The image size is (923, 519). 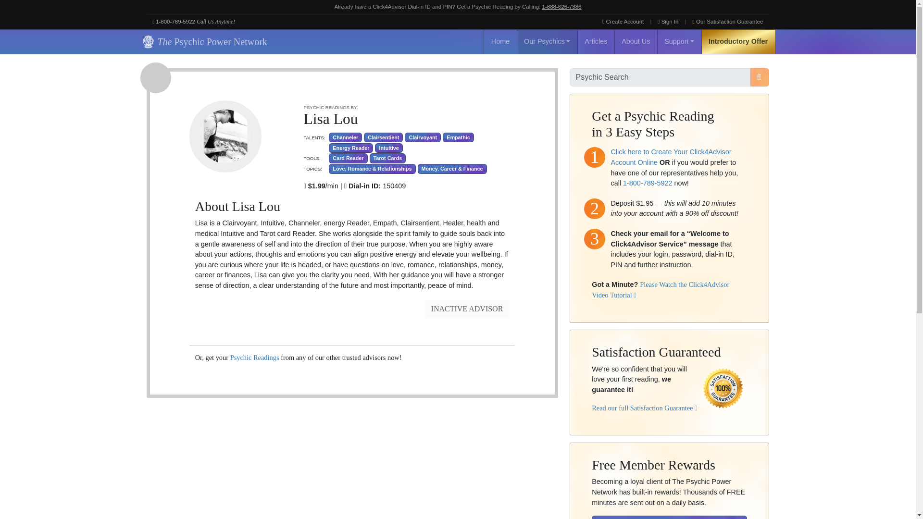 What do you see at coordinates (636, 41) in the screenshot?
I see `About Us` at bounding box center [636, 41].